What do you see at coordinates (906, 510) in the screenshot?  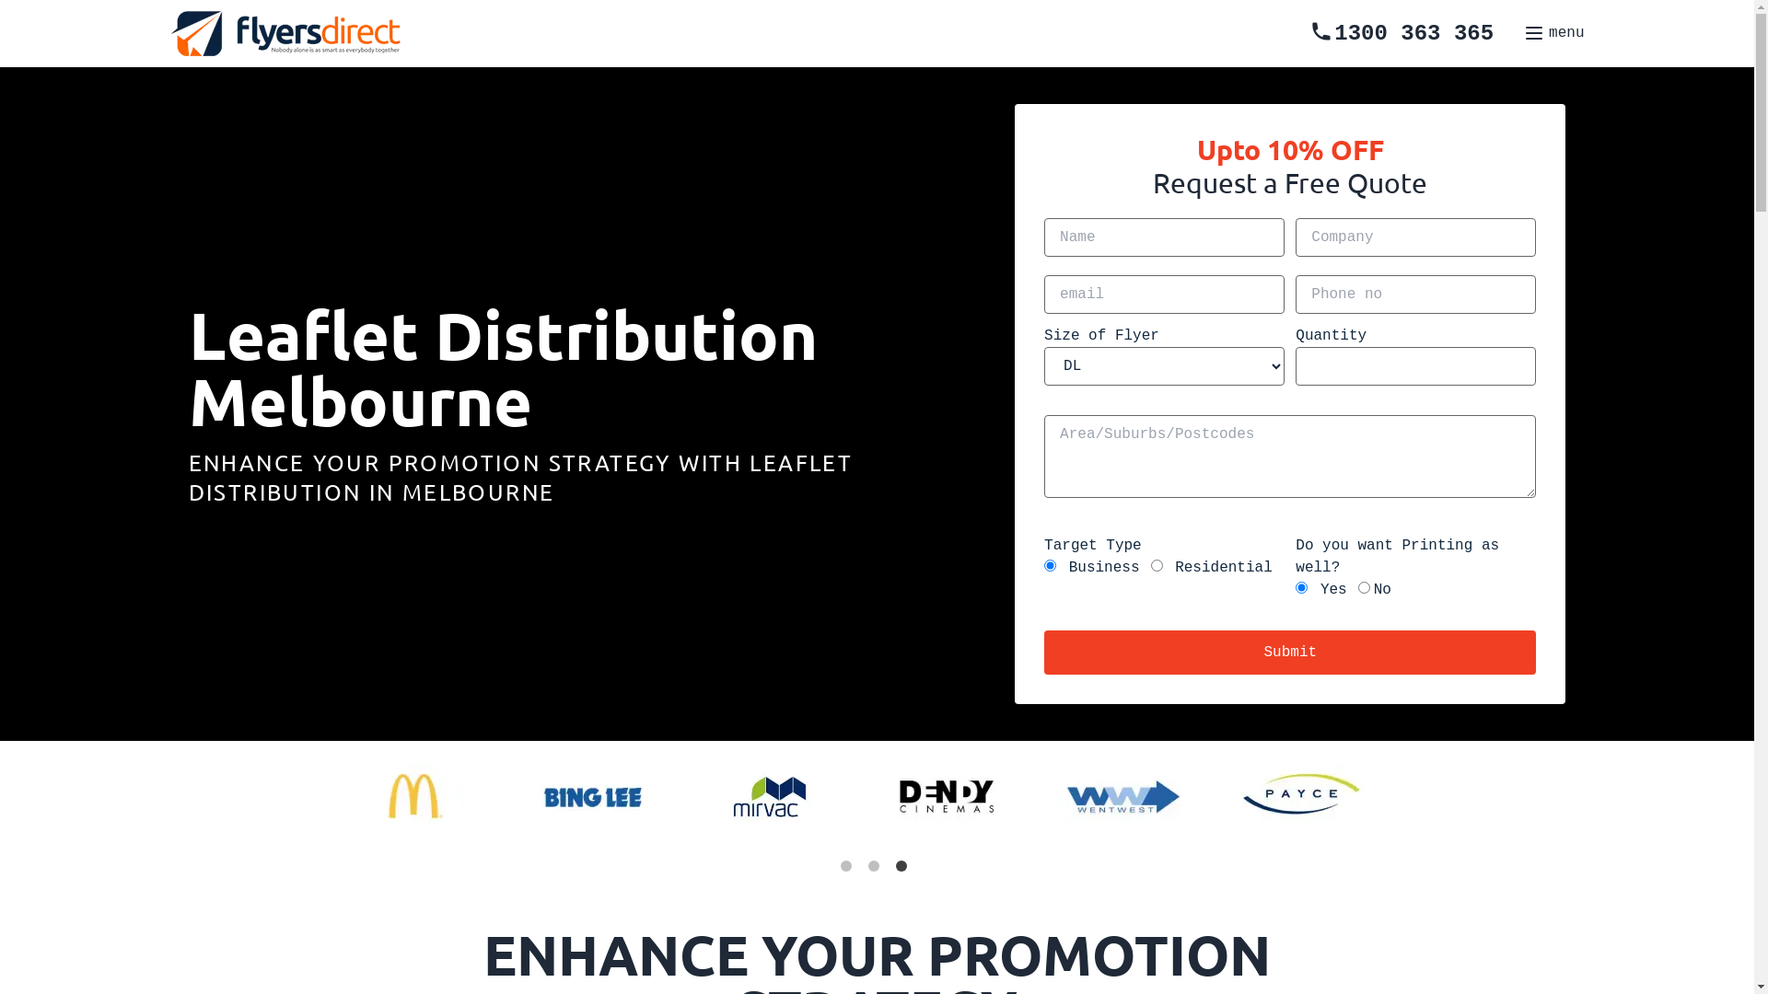 I see `Blog` at bounding box center [906, 510].